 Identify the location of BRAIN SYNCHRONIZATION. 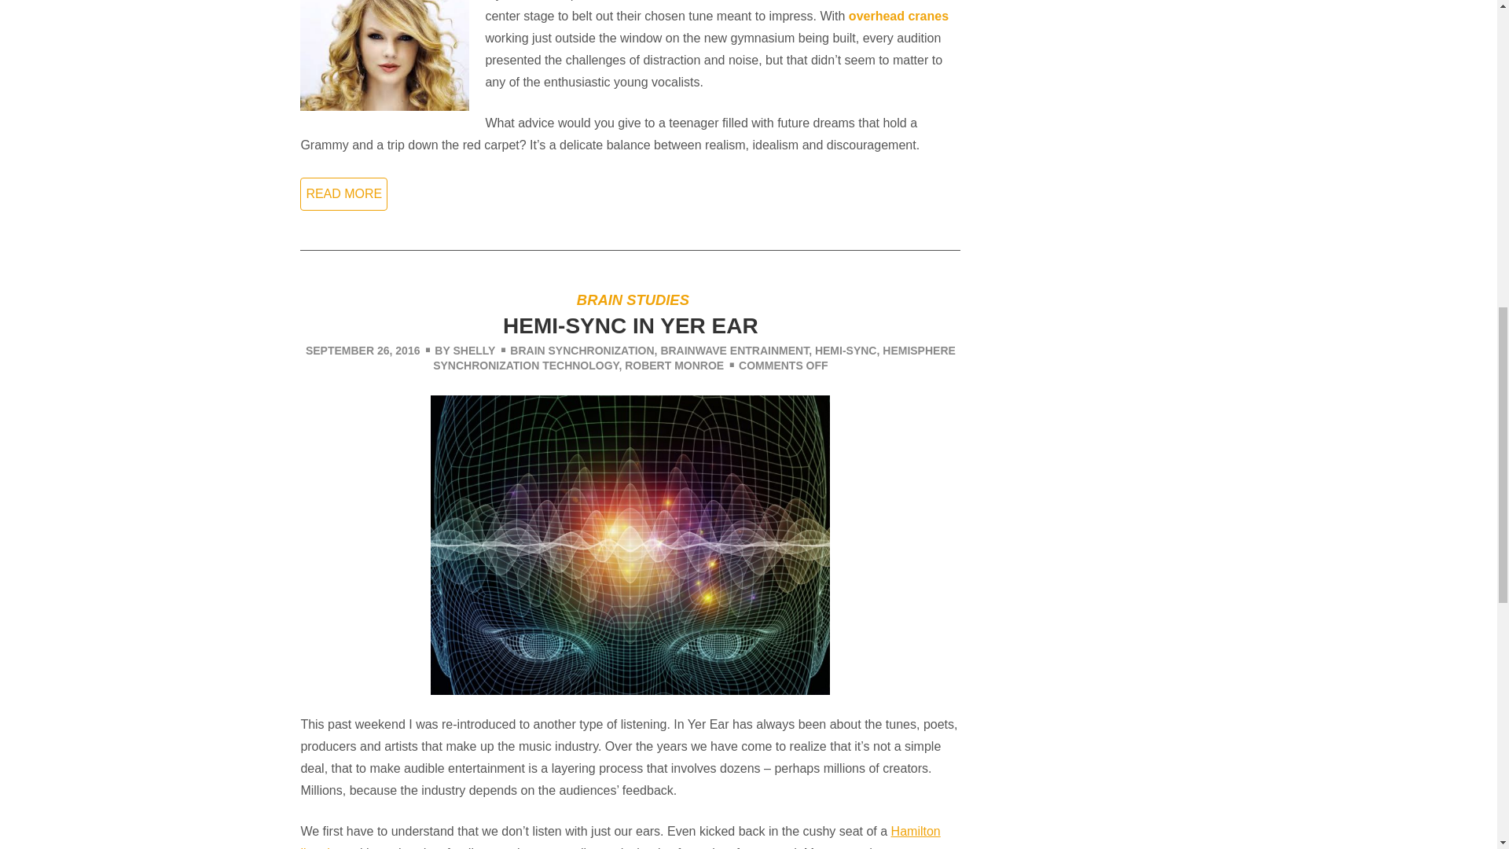
(582, 351).